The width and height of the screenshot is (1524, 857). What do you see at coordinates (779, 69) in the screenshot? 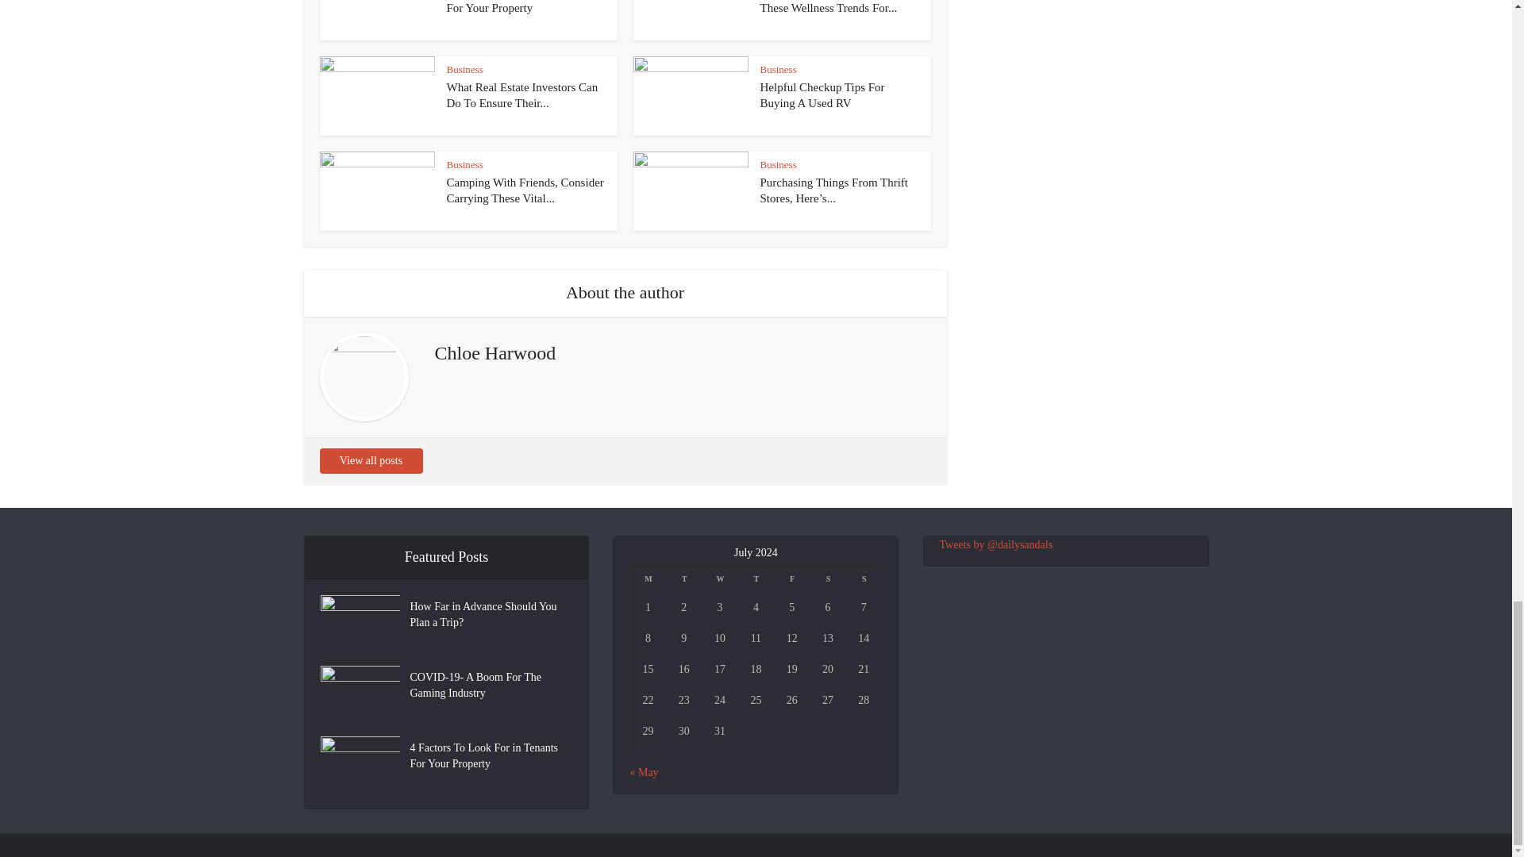
I see `Business` at bounding box center [779, 69].